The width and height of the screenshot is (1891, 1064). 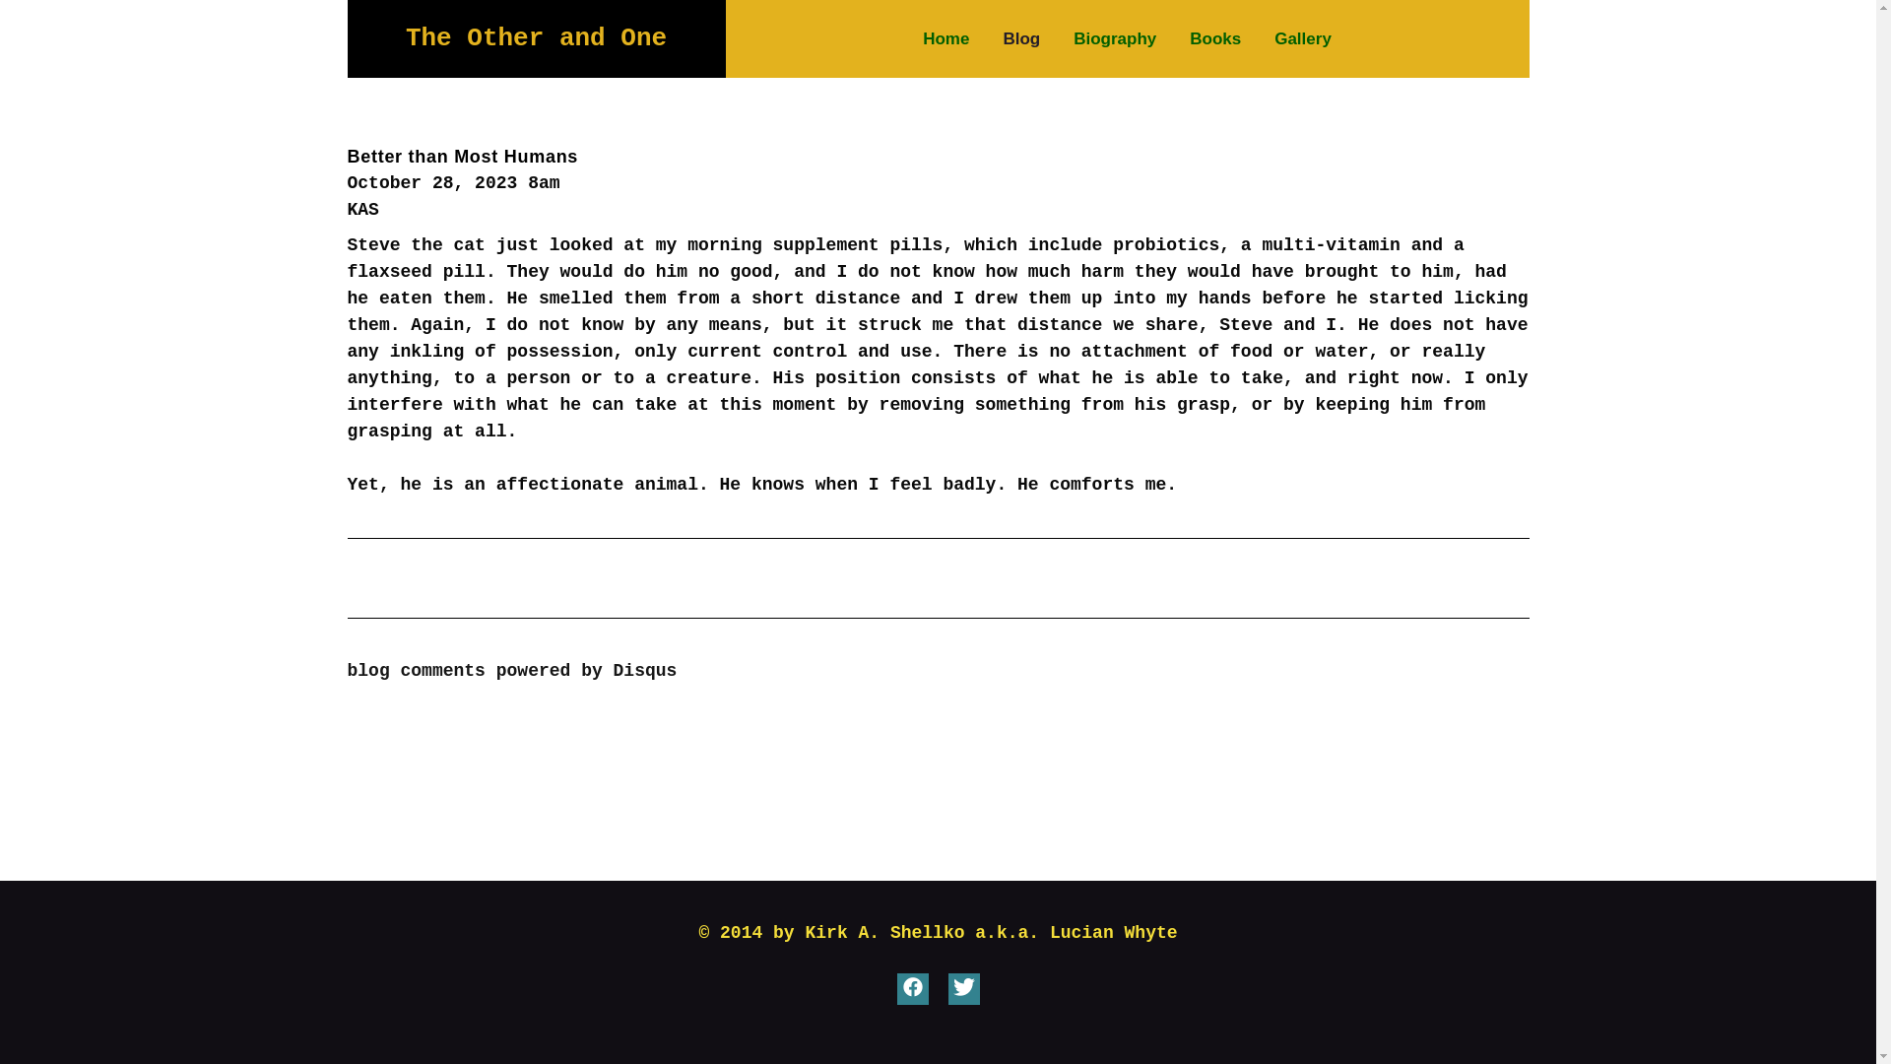 I want to click on Home, so click(x=945, y=37).